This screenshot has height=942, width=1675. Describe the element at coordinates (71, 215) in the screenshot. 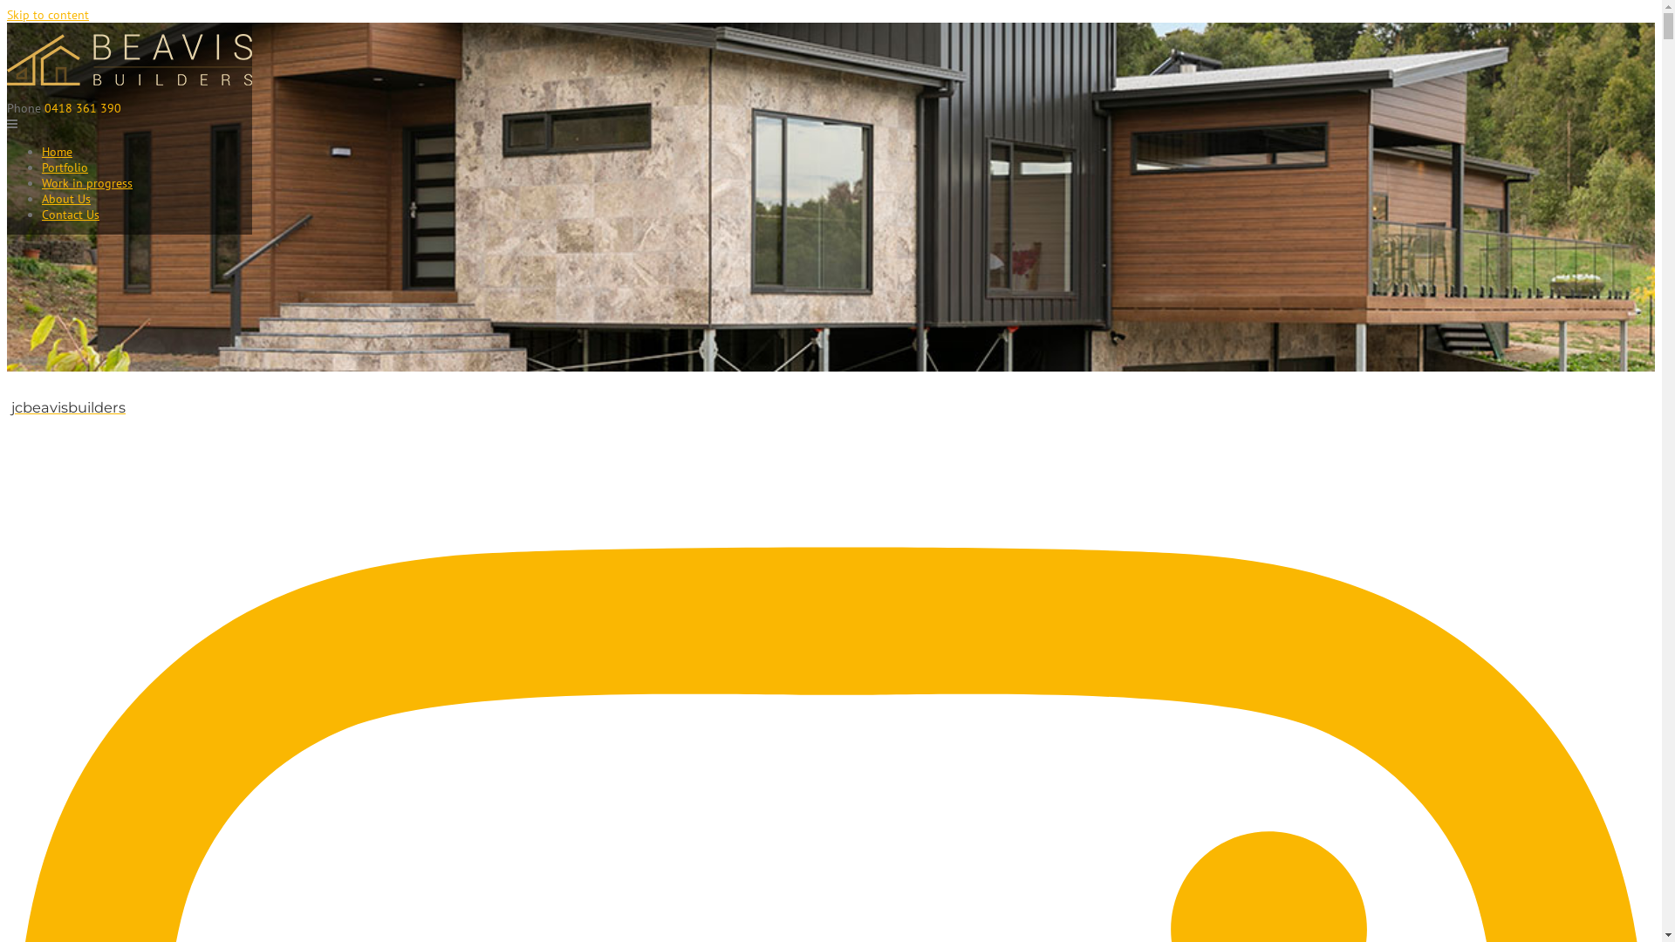

I see `Contact Us` at that location.